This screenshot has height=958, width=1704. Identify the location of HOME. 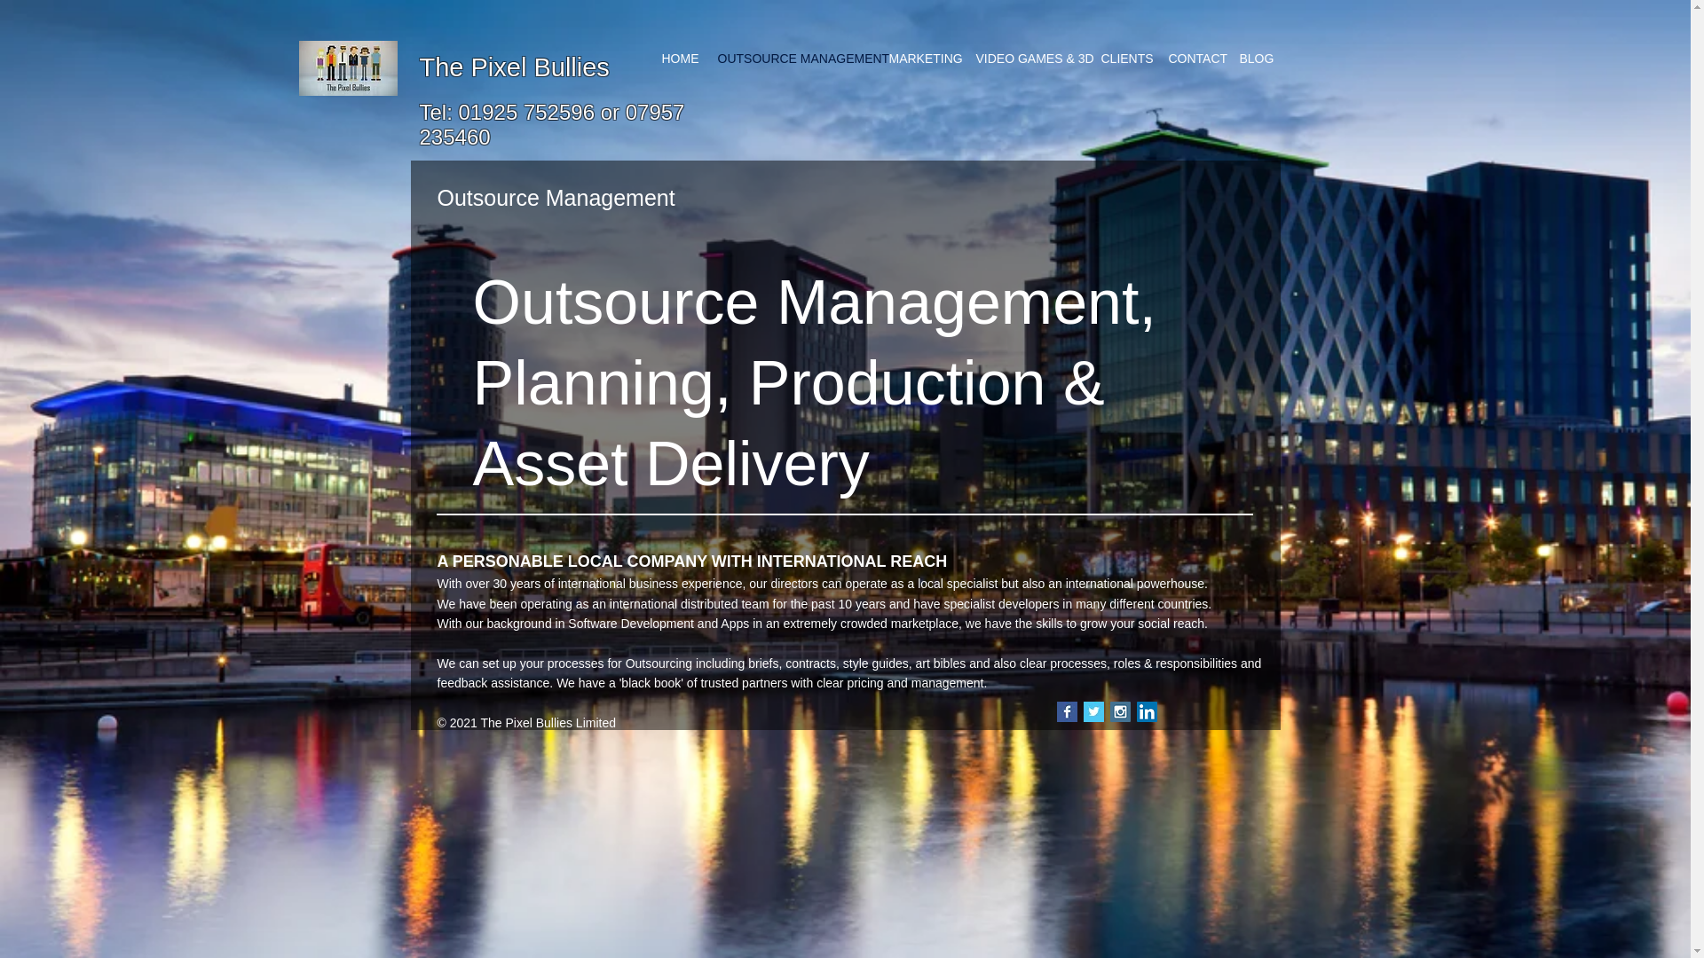
(676, 59).